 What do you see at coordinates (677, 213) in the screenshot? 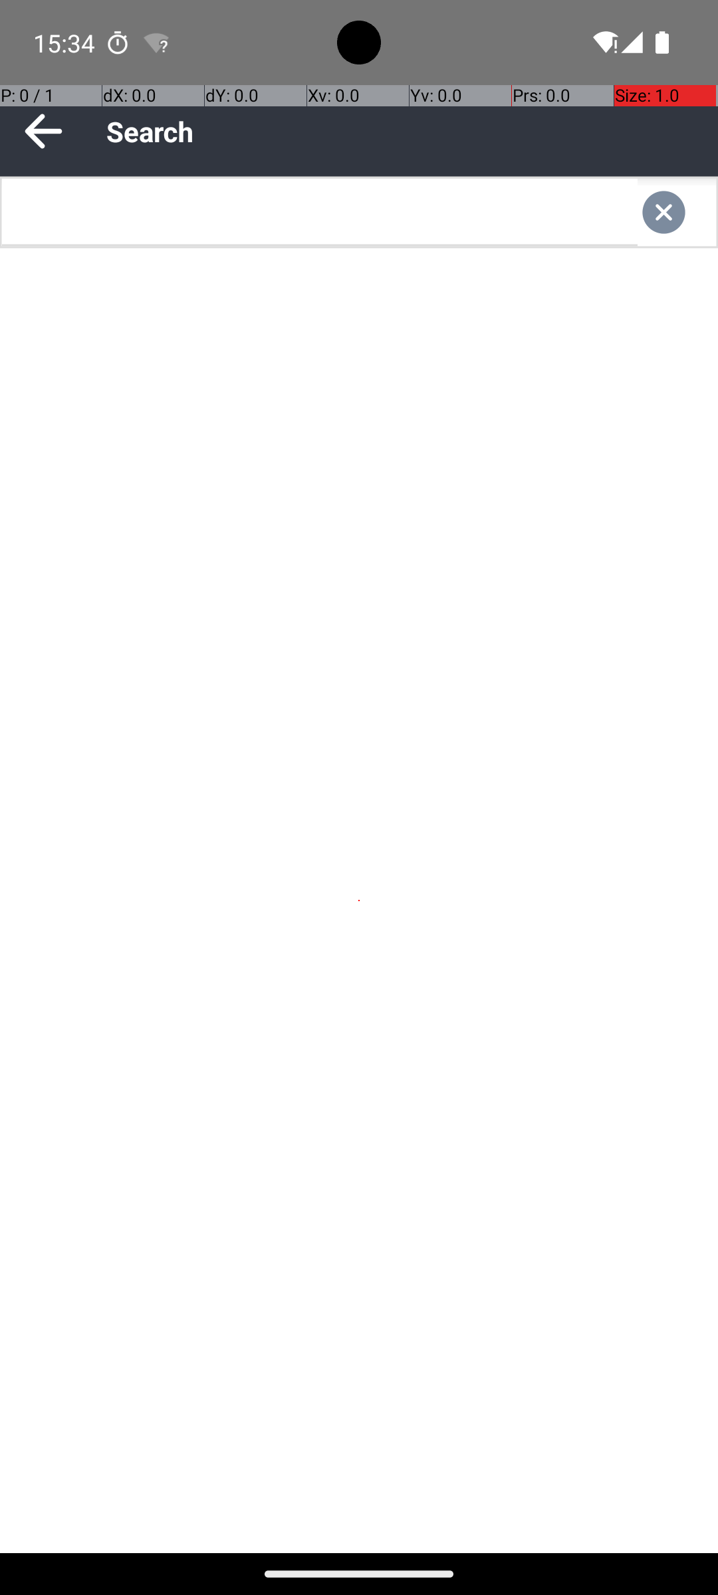
I see `` at bounding box center [677, 213].